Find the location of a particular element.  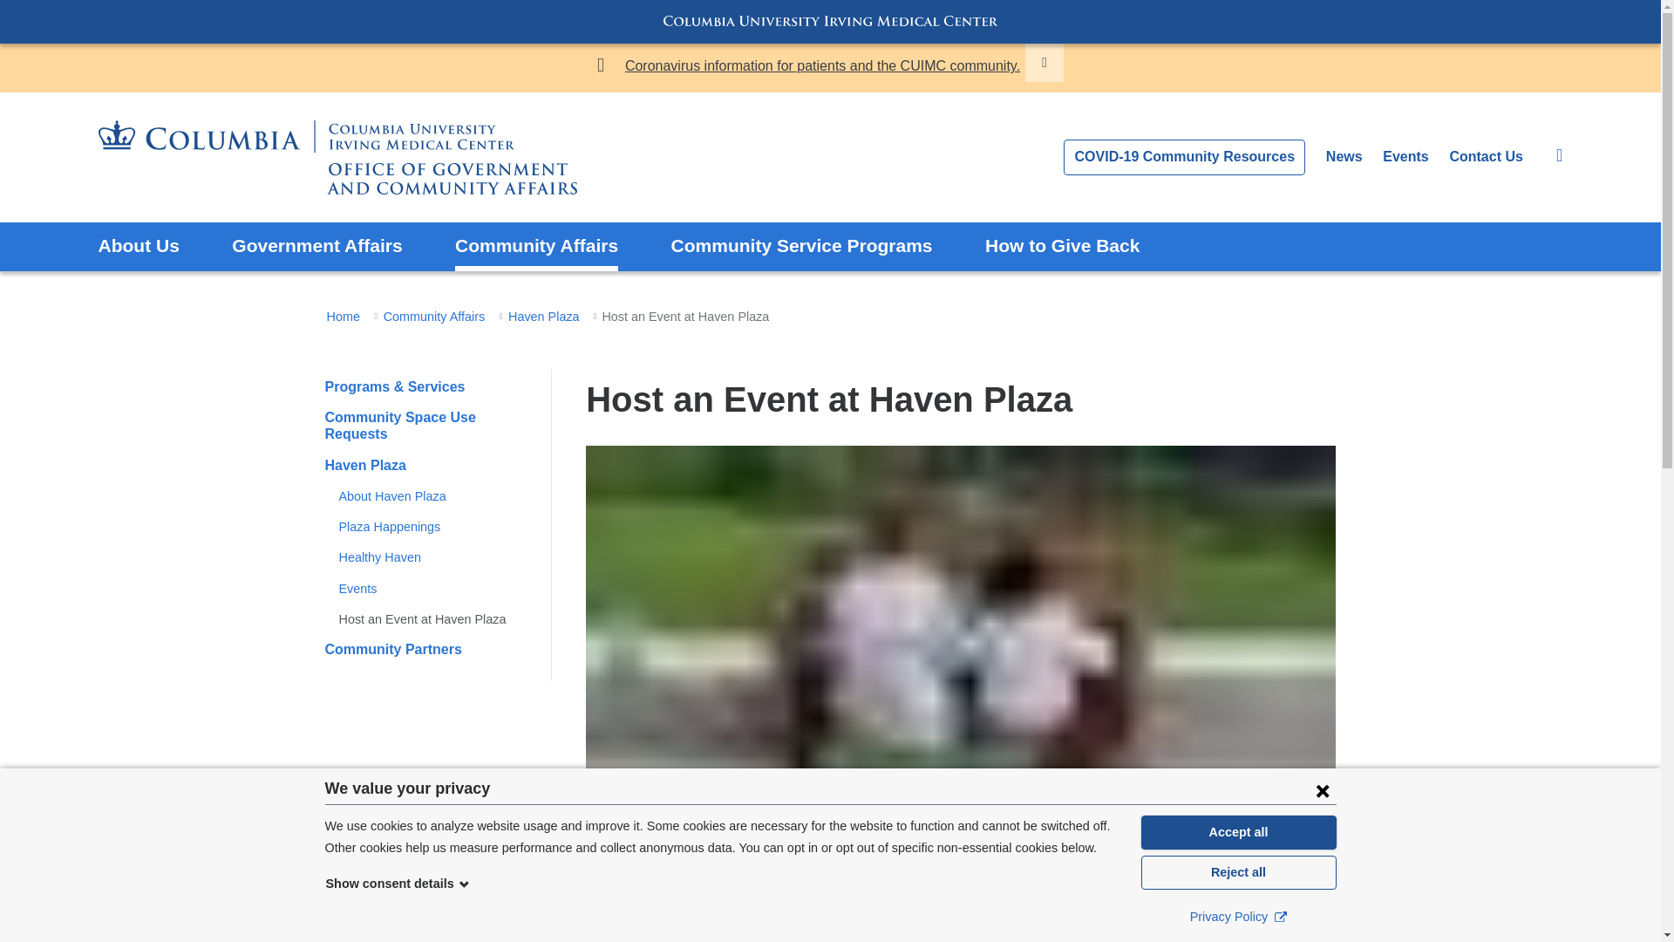

Accept all is located at coordinates (1238, 832).